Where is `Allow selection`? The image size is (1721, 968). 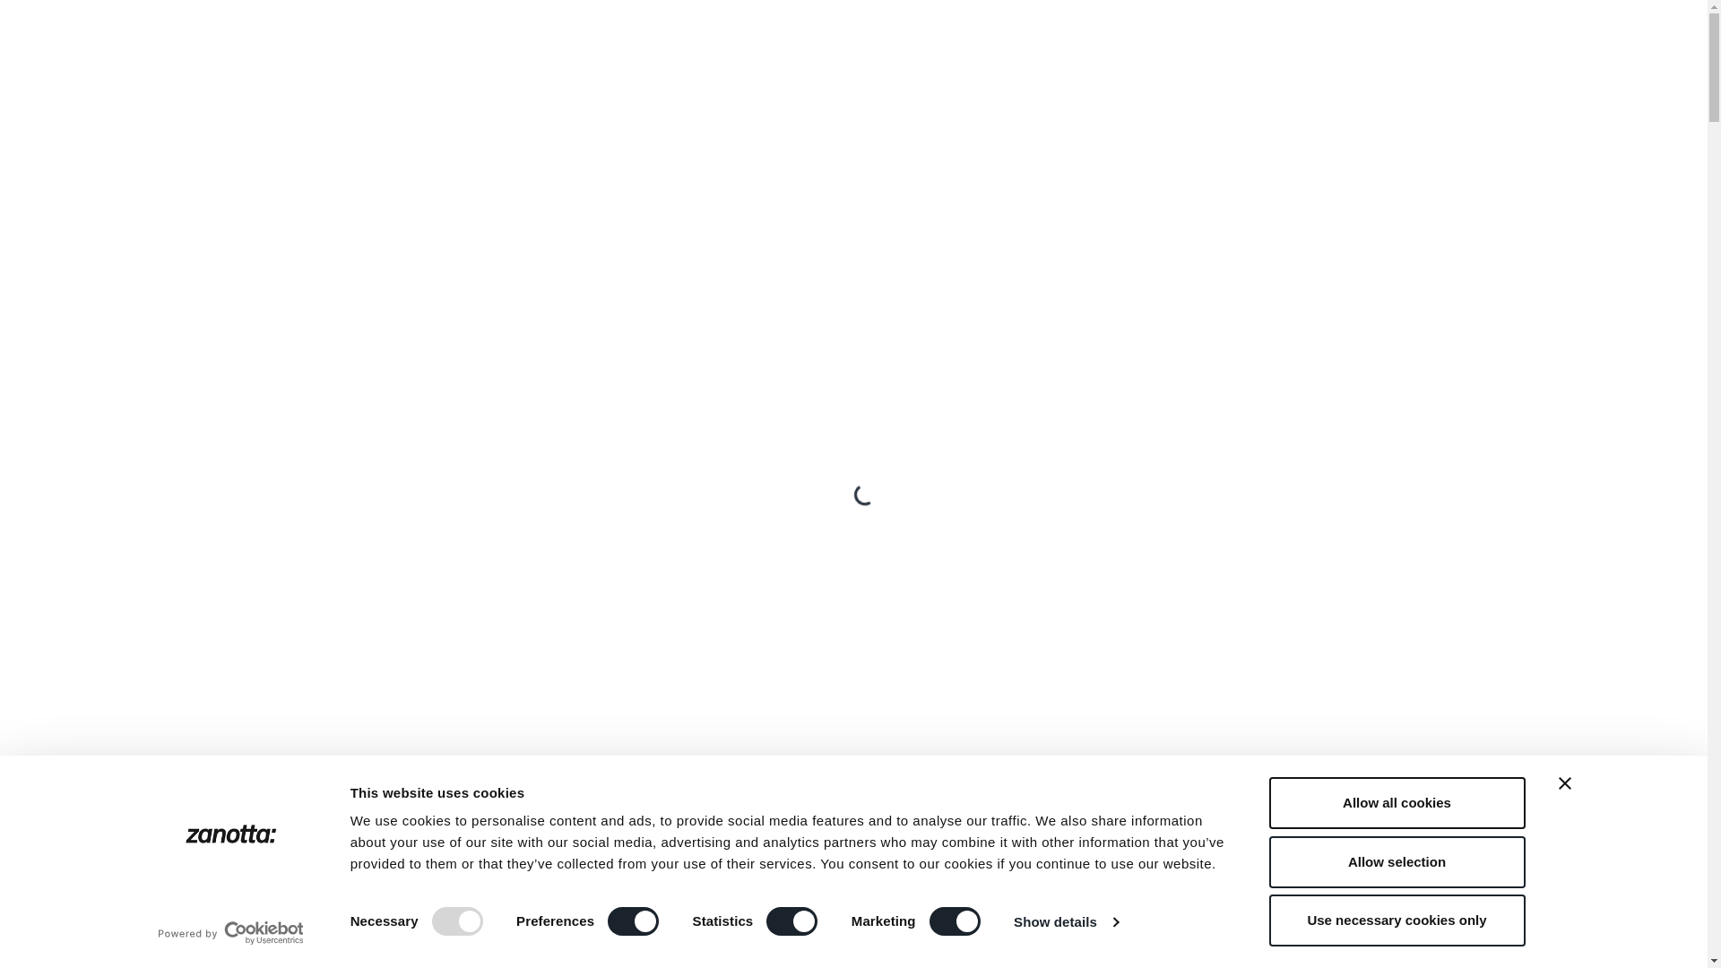
Allow selection is located at coordinates (1397, 861).